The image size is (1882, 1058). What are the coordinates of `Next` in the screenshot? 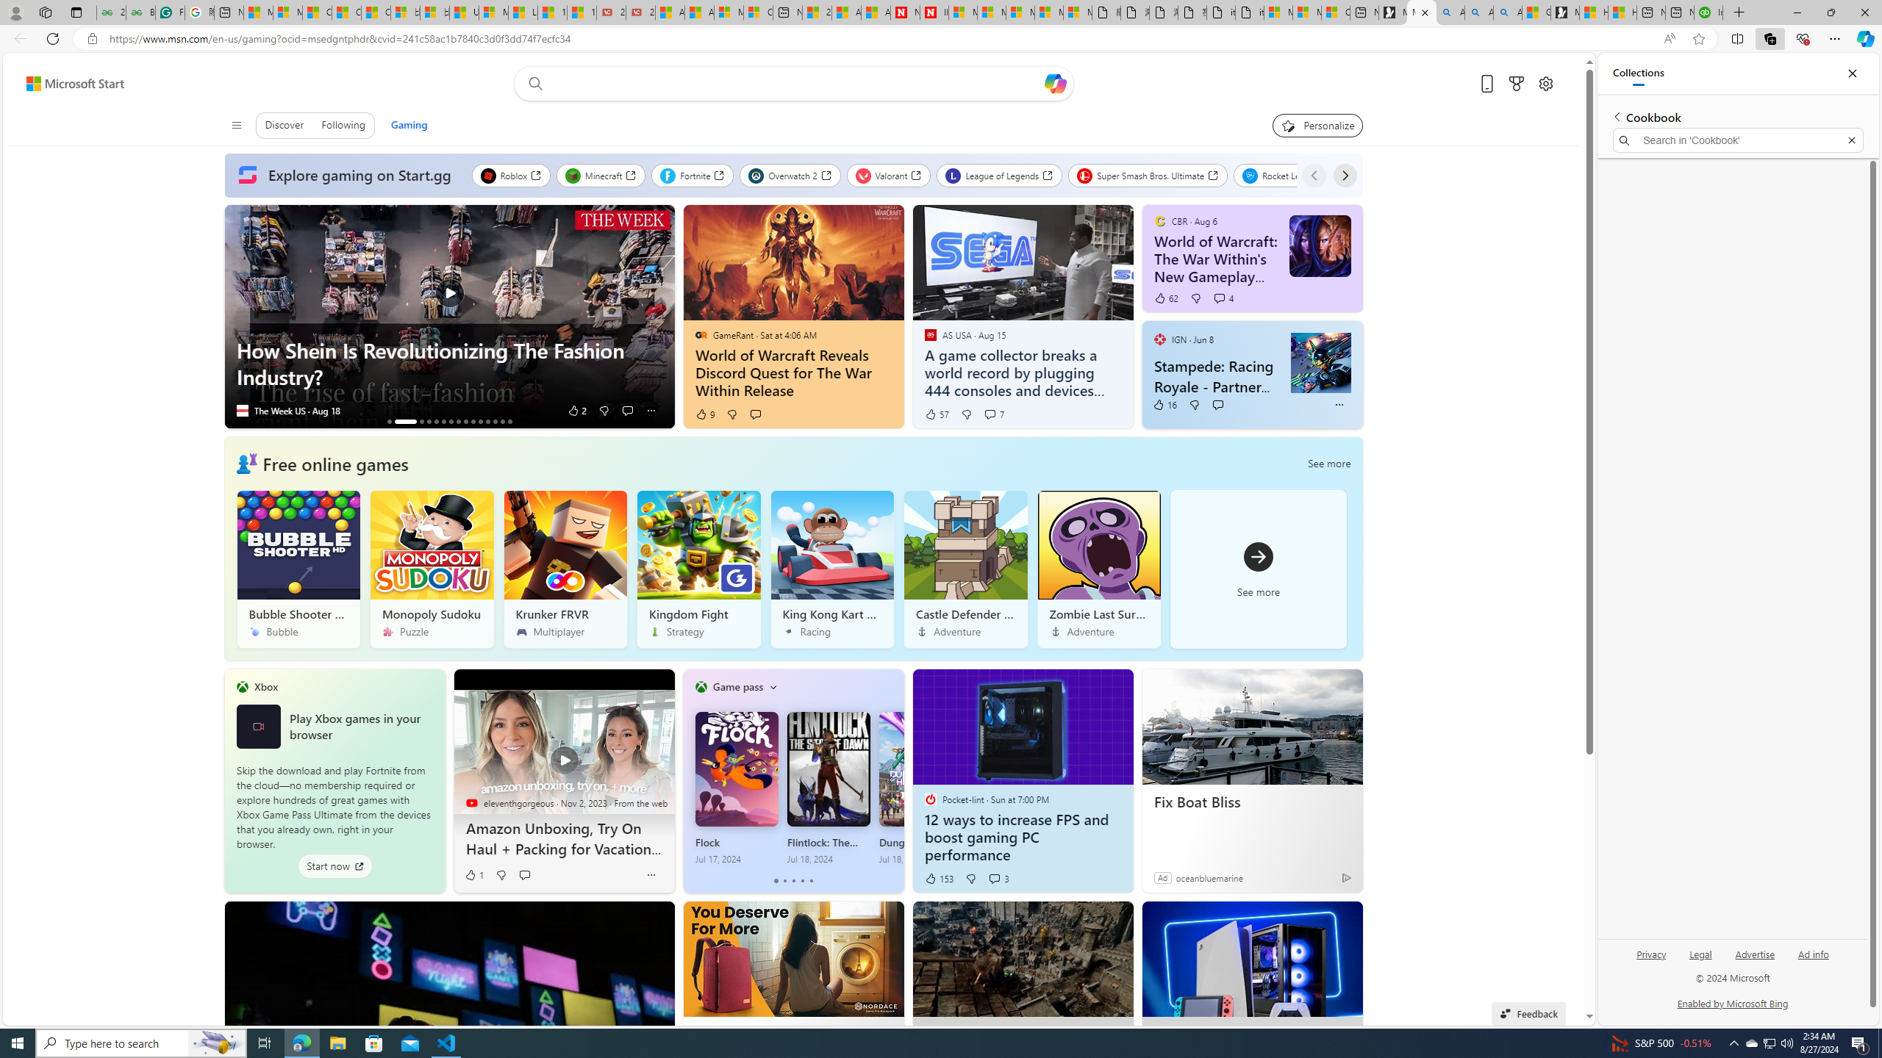 It's located at (1344, 175).